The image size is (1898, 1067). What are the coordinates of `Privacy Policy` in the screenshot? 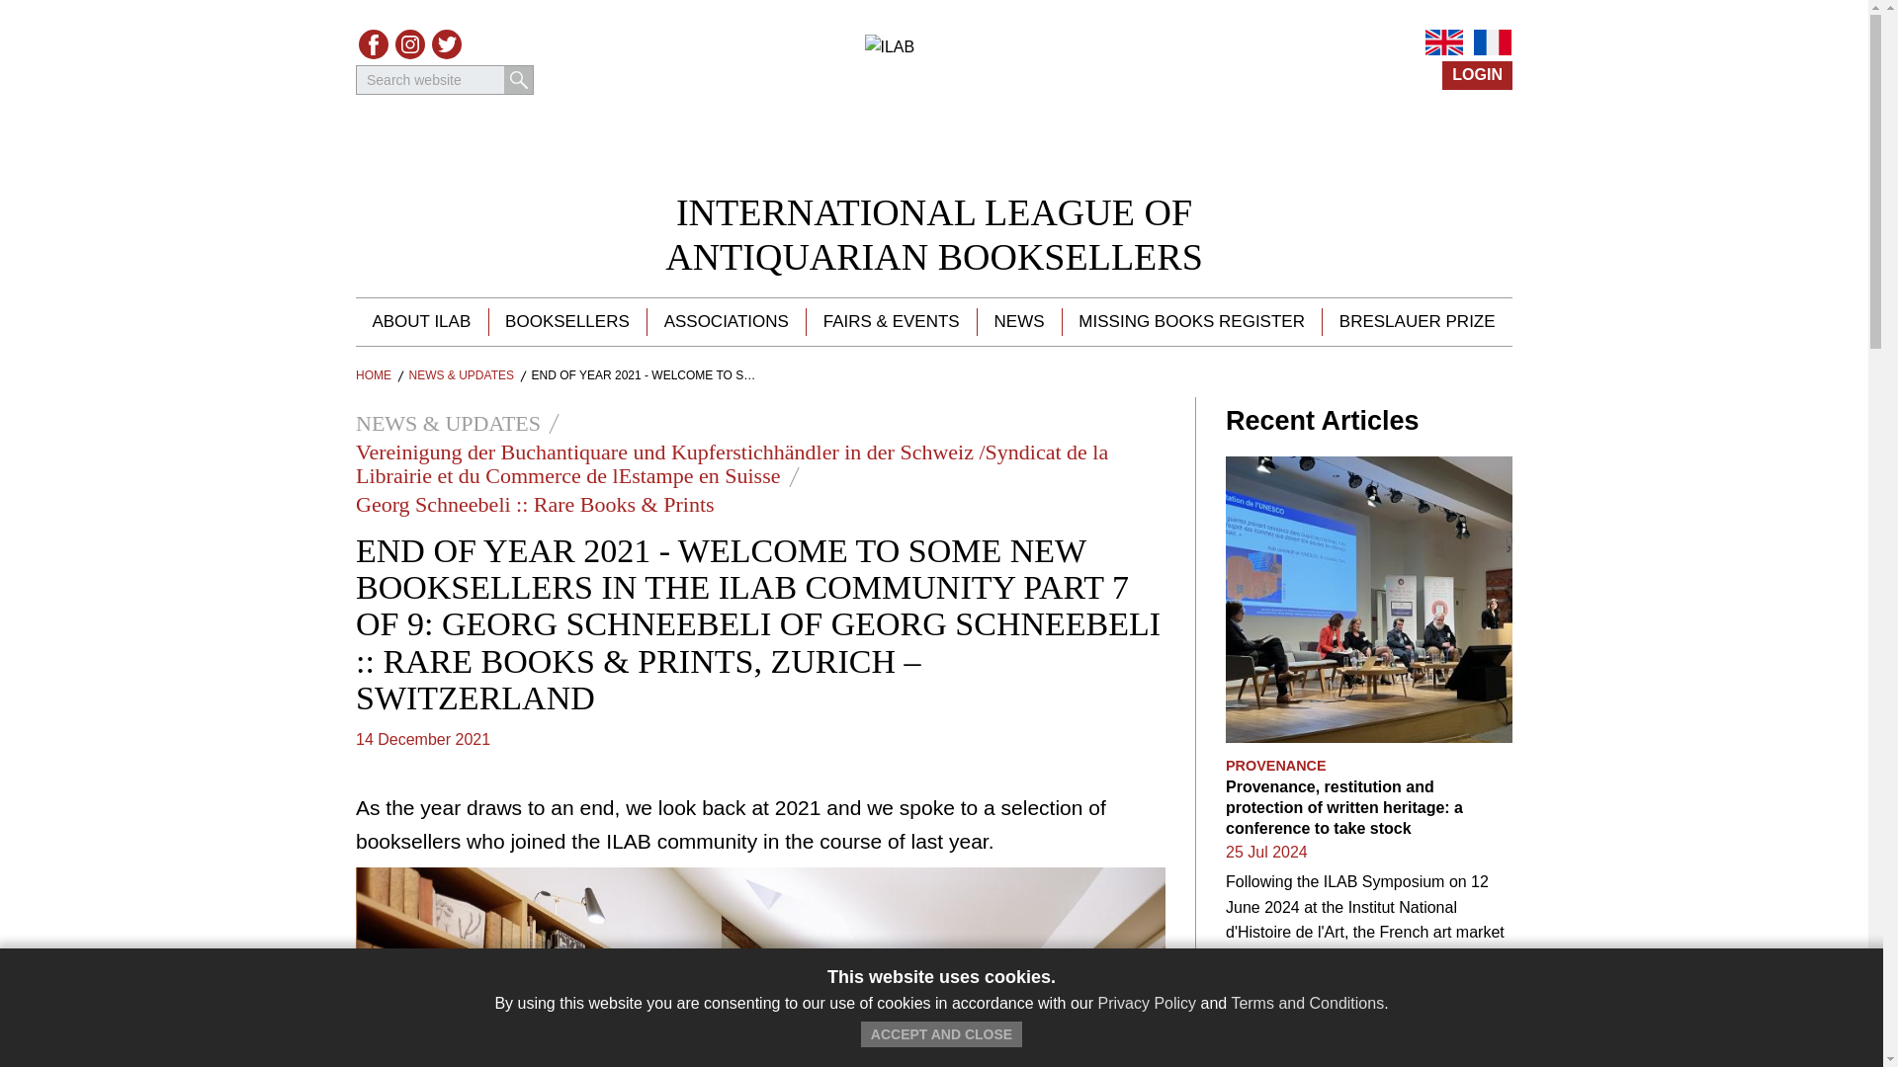 It's located at (1148, 1002).